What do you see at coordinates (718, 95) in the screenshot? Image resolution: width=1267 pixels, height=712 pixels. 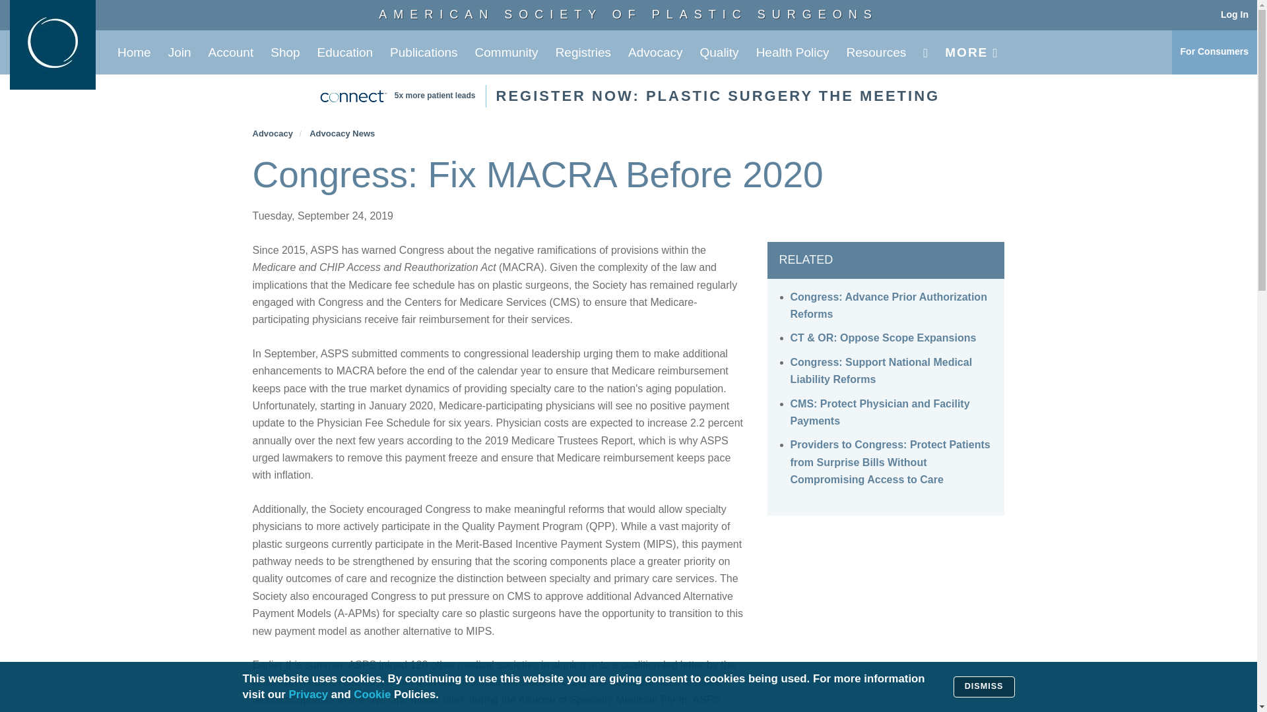 I see `Join` at bounding box center [718, 95].